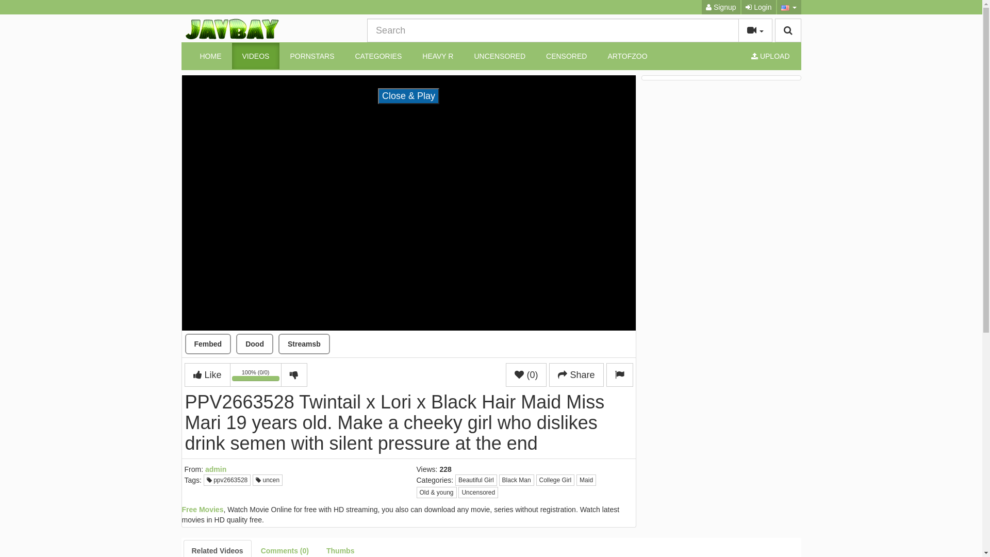 The height and width of the screenshot is (557, 990). I want to click on Close & Play, so click(408, 96).